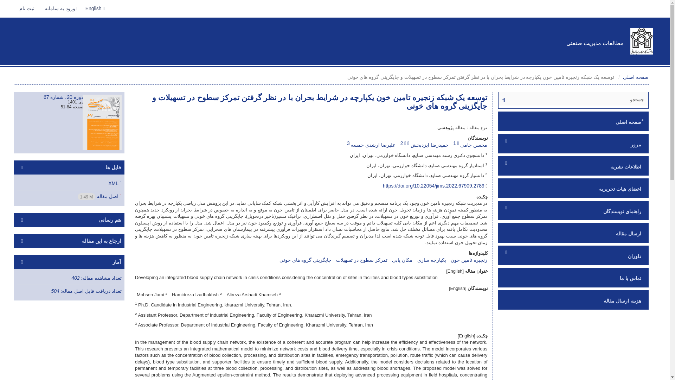 This screenshot has height=380, width=675. I want to click on English, so click(95, 8).